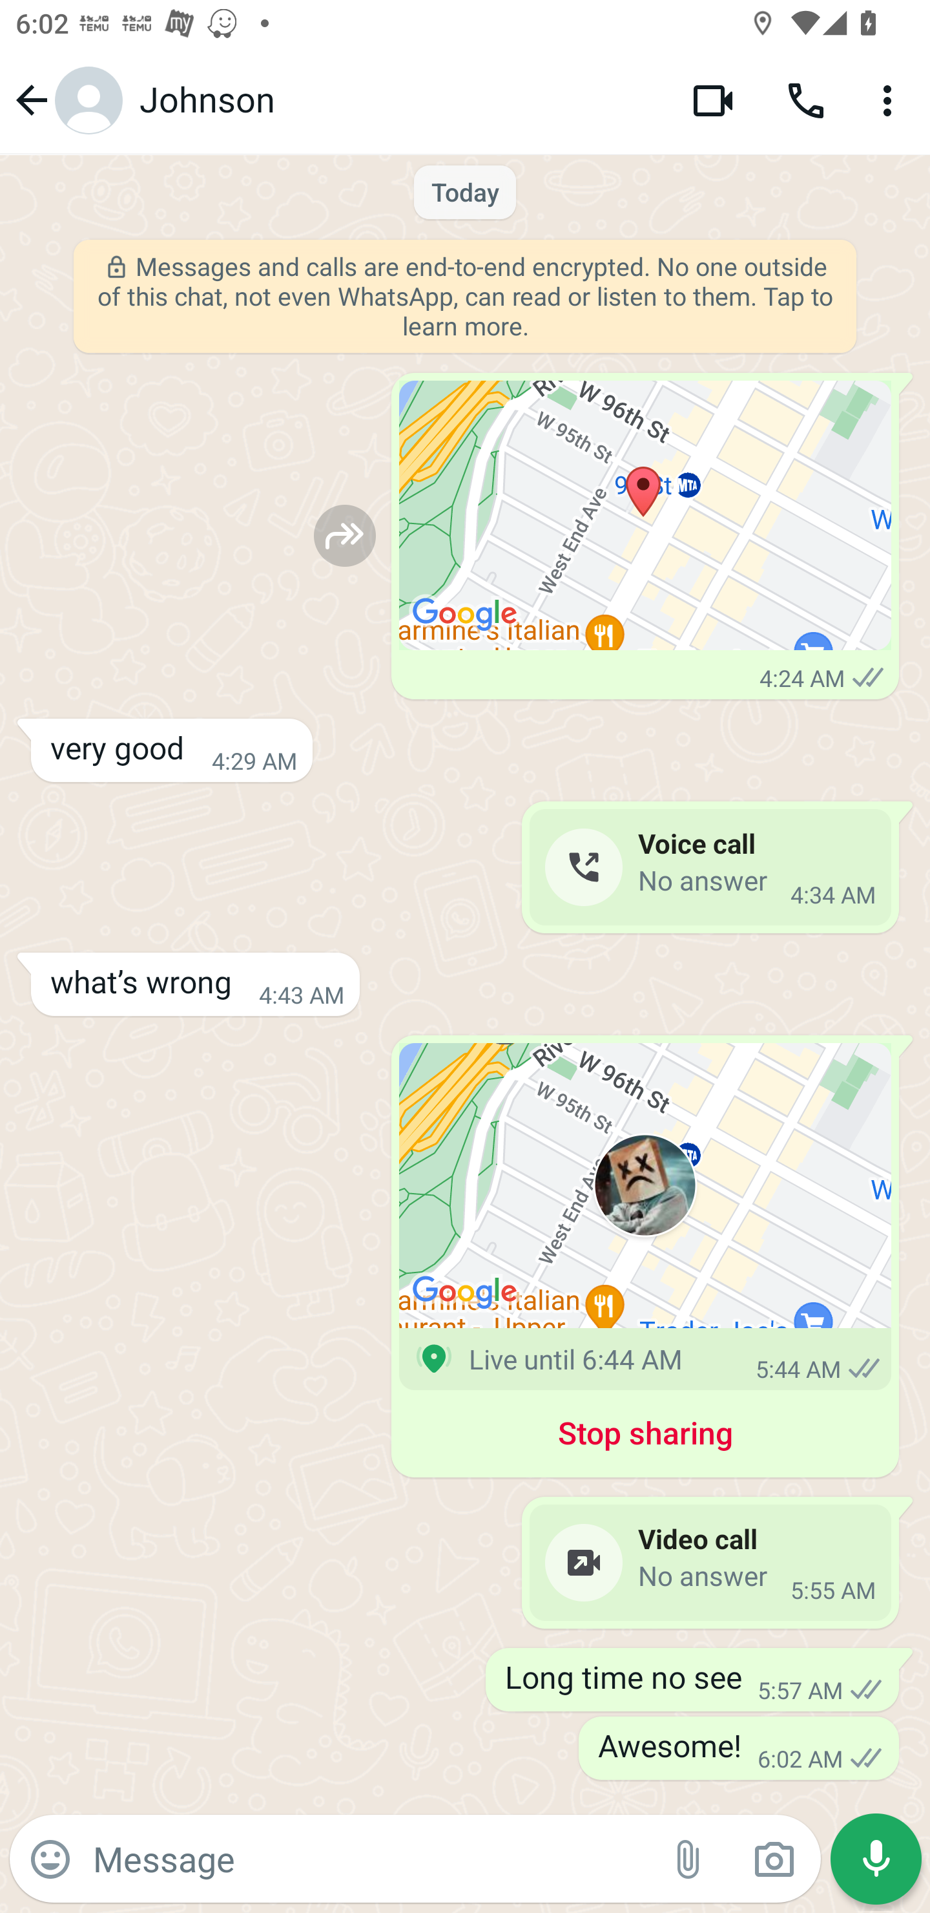 The image size is (930, 1913). Describe the element at coordinates (369, 1858) in the screenshot. I see `Message` at that location.